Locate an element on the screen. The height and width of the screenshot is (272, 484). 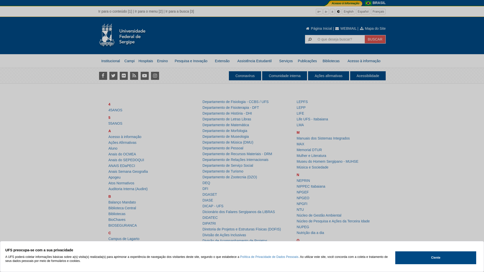
Departamento de Pessoal is located at coordinates (223, 148).